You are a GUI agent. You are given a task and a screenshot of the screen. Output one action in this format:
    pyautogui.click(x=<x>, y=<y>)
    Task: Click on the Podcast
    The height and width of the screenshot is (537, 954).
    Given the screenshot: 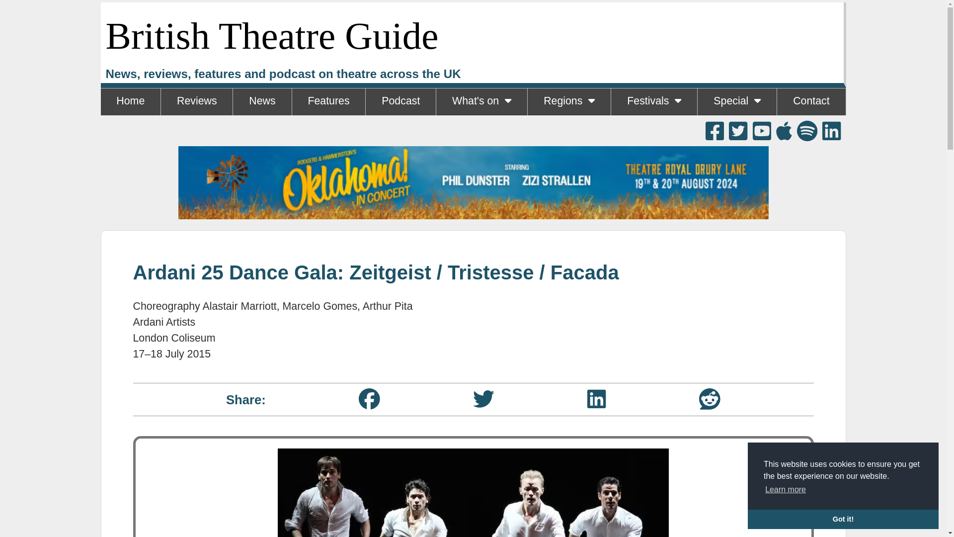 What is the action you would take?
    pyautogui.click(x=400, y=101)
    